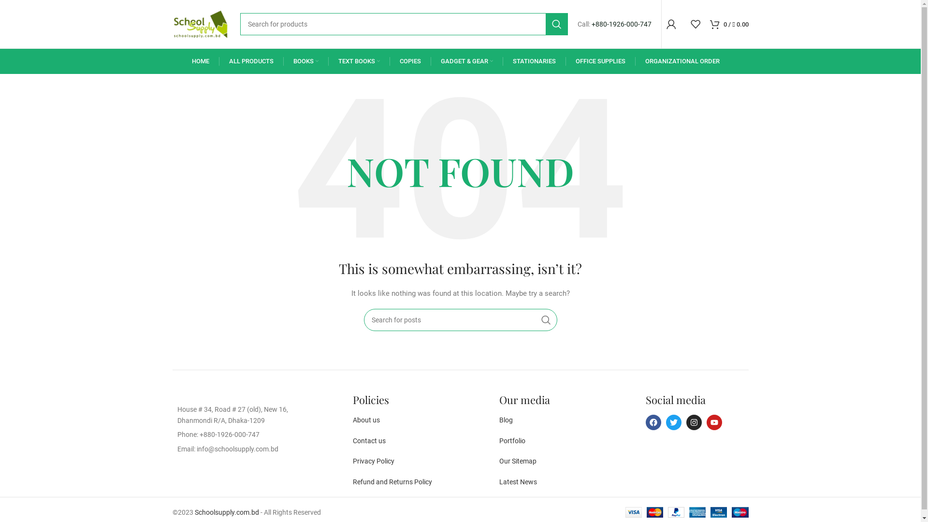 This screenshot has height=522, width=928. Describe the element at coordinates (556, 24) in the screenshot. I see `SEARCH` at that location.